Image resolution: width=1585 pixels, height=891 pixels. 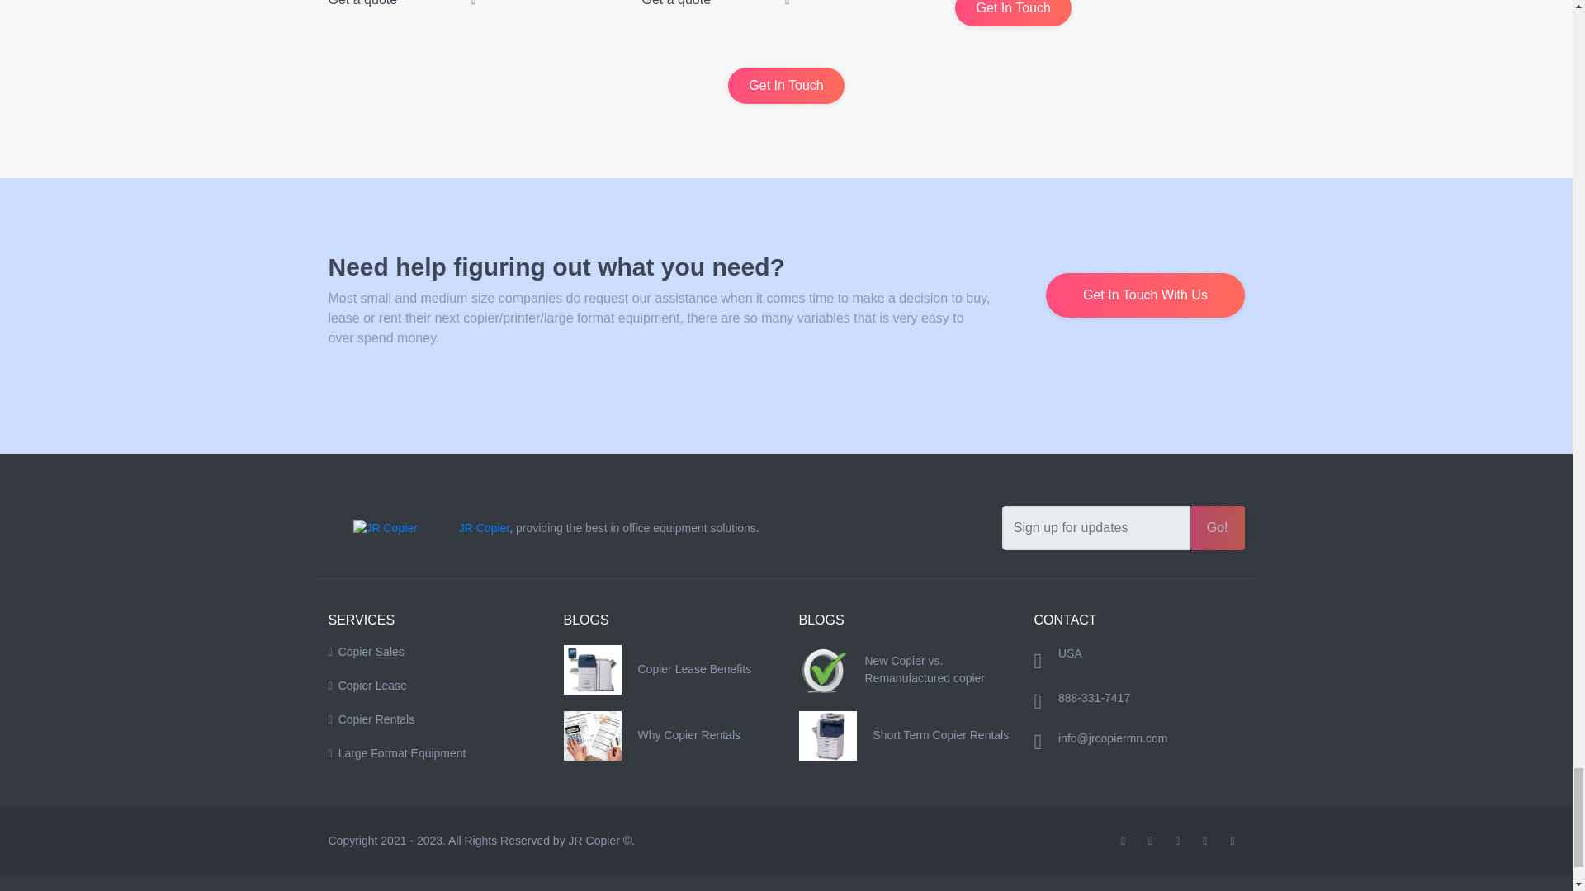 What do you see at coordinates (1217, 528) in the screenshot?
I see `Go!` at bounding box center [1217, 528].